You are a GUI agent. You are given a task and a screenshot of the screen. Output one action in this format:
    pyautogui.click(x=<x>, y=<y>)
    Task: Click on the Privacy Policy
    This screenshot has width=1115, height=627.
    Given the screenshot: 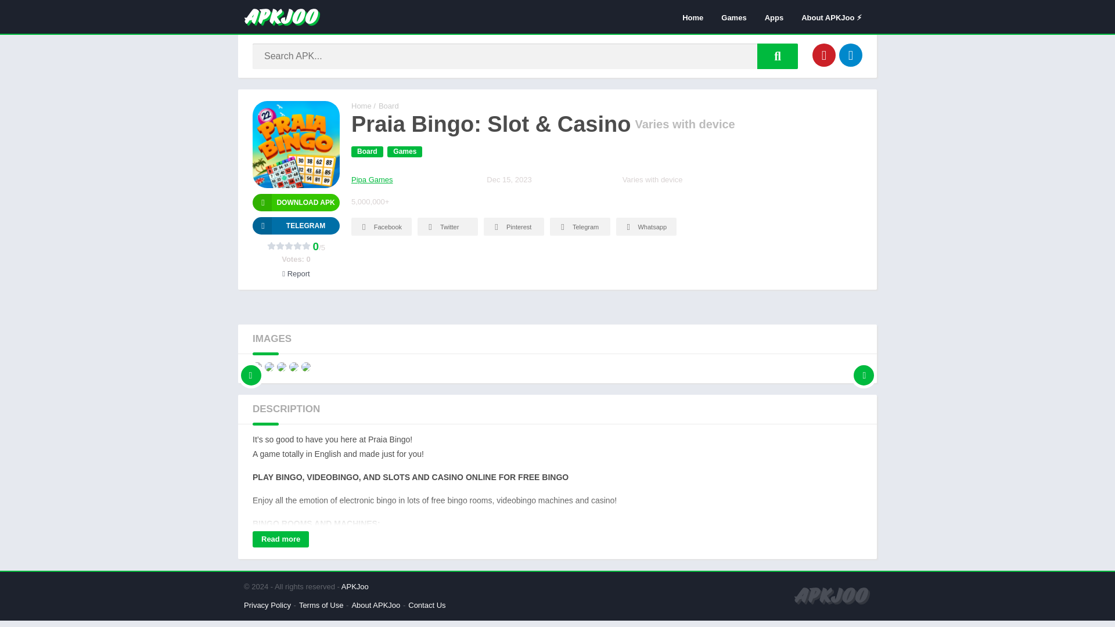 What is the action you would take?
    pyautogui.click(x=267, y=605)
    